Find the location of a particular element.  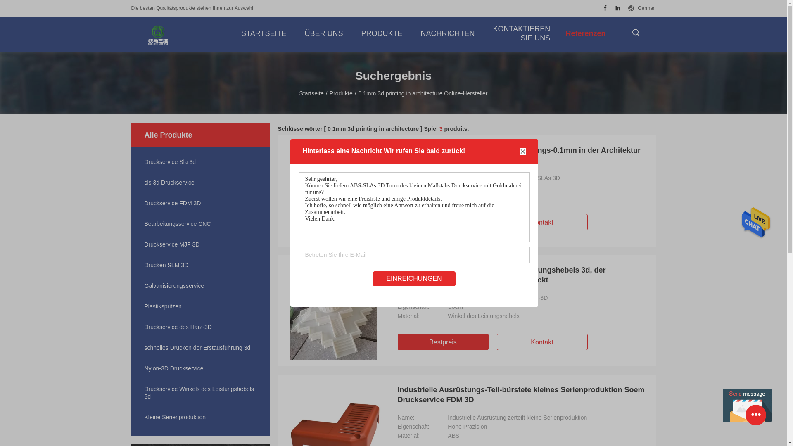

Produkte is located at coordinates (341, 93).